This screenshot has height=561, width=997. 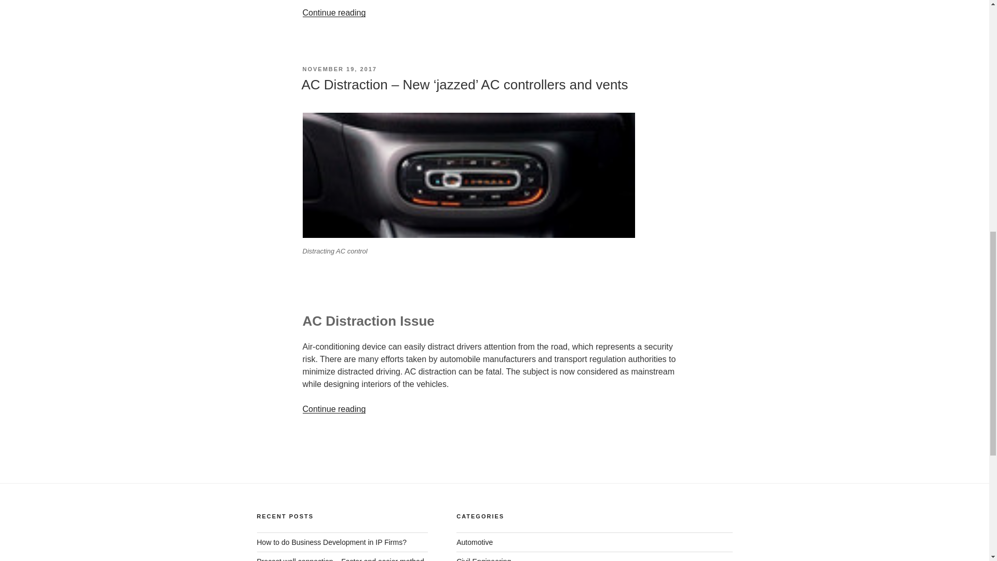 I want to click on How to do Business Development in IP Firms?, so click(x=331, y=542).